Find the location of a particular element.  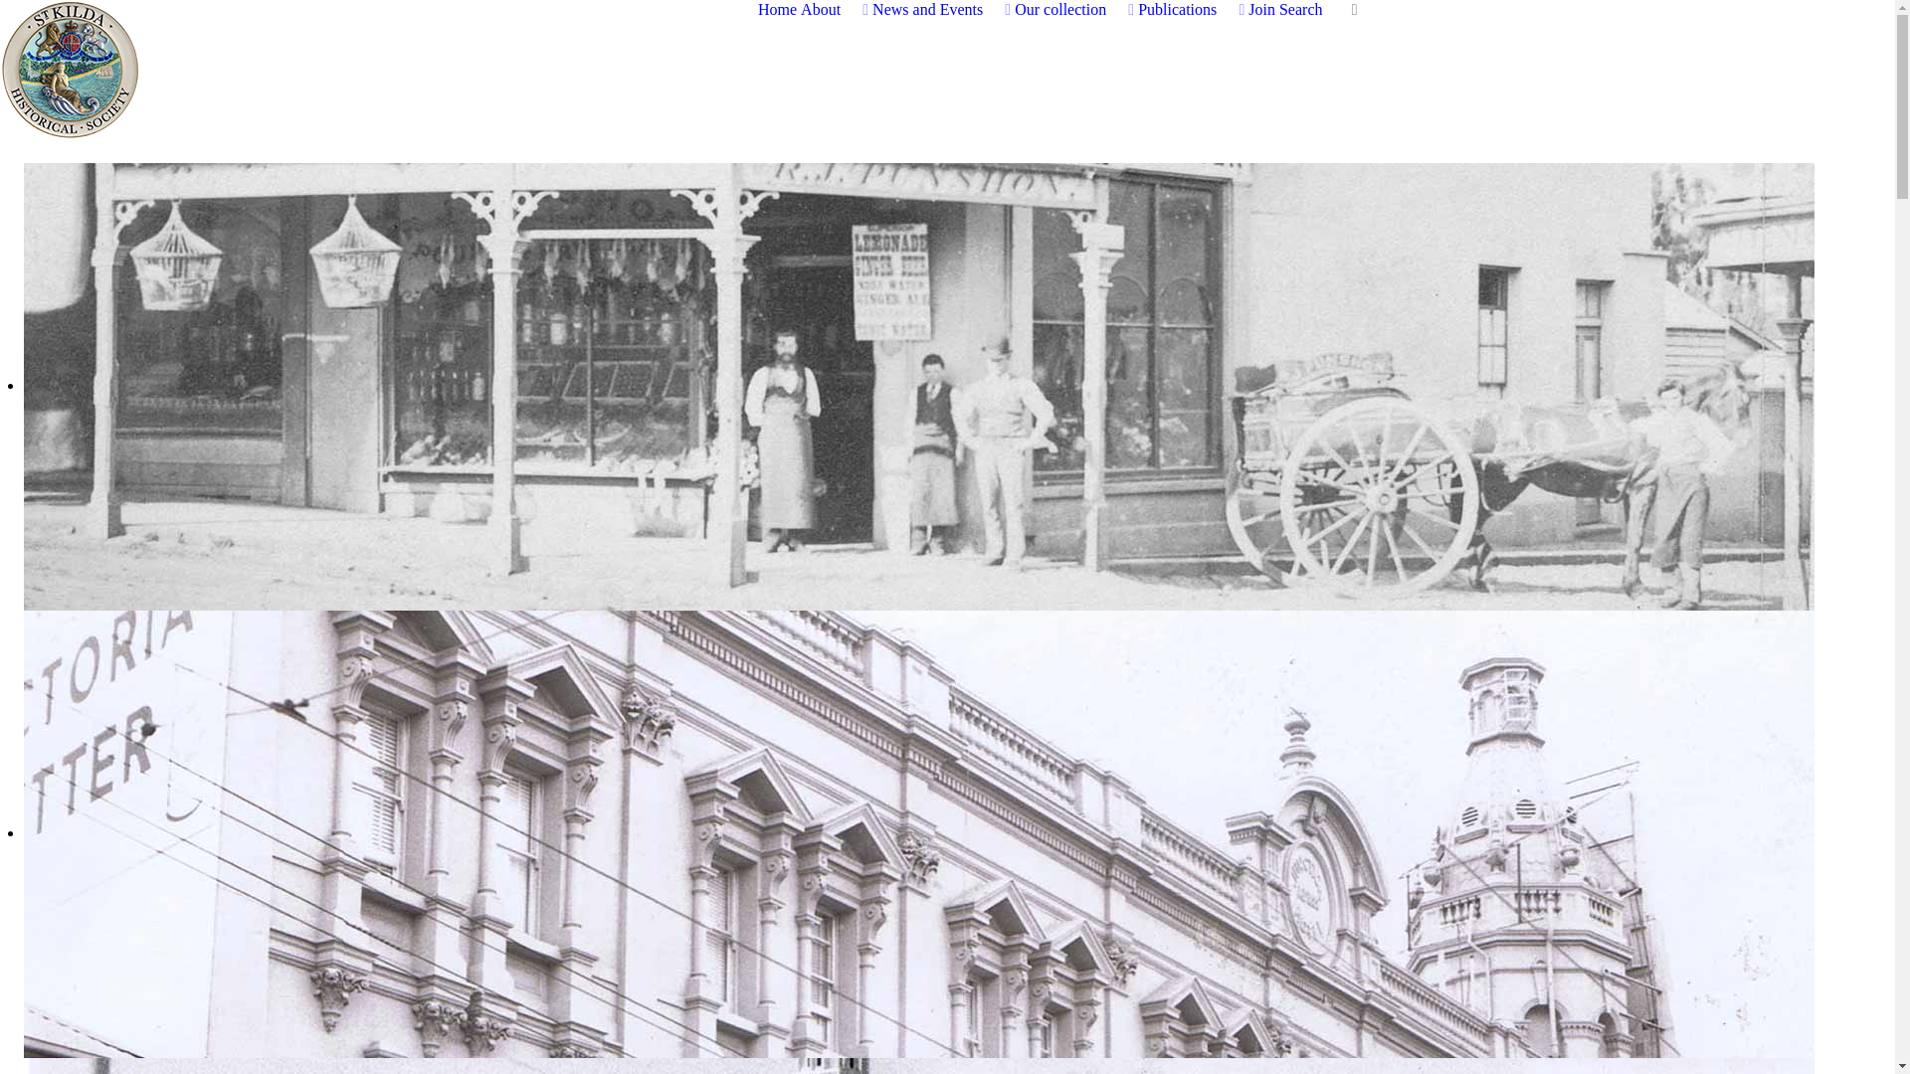

Publications is located at coordinates (1192, 10).